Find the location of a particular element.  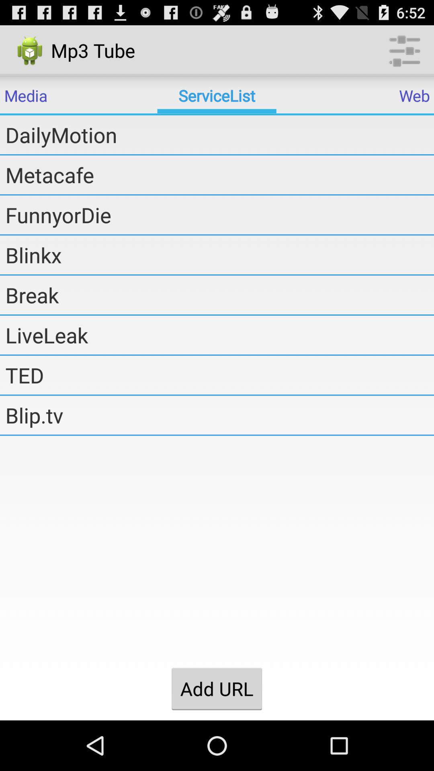

open item below liveleak is located at coordinates (219, 375).